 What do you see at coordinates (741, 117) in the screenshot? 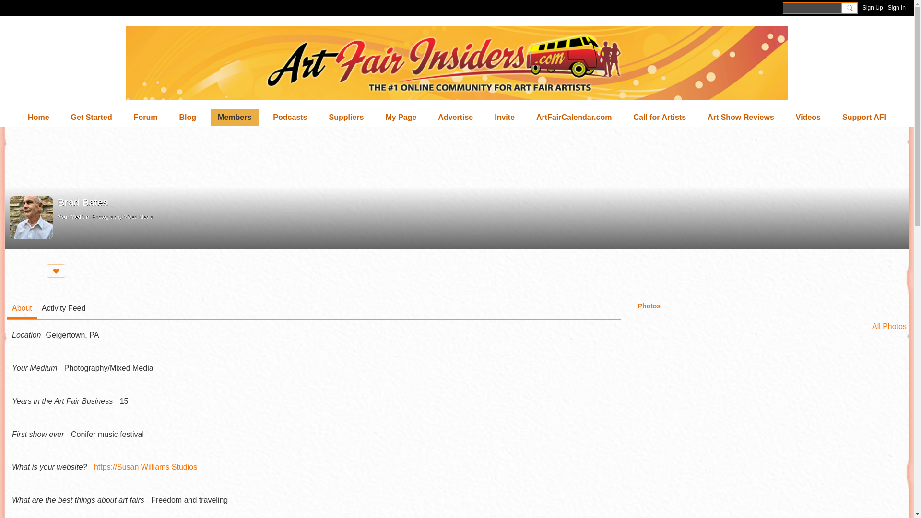
I see `Art Show Reviews` at bounding box center [741, 117].